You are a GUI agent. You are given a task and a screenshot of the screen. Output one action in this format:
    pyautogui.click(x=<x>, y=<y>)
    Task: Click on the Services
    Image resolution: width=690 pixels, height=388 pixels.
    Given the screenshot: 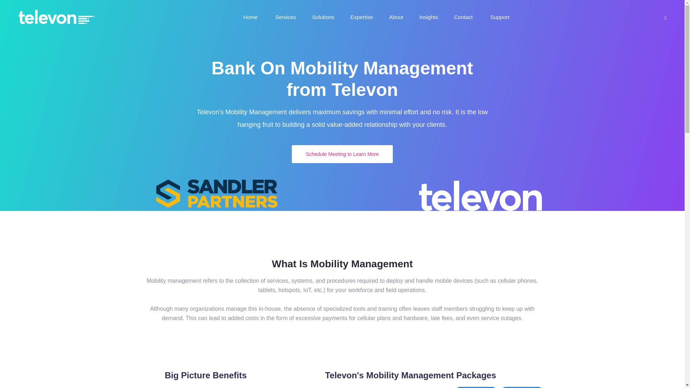 What is the action you would take?
    pyautogui.click(x=285, y=17)
    